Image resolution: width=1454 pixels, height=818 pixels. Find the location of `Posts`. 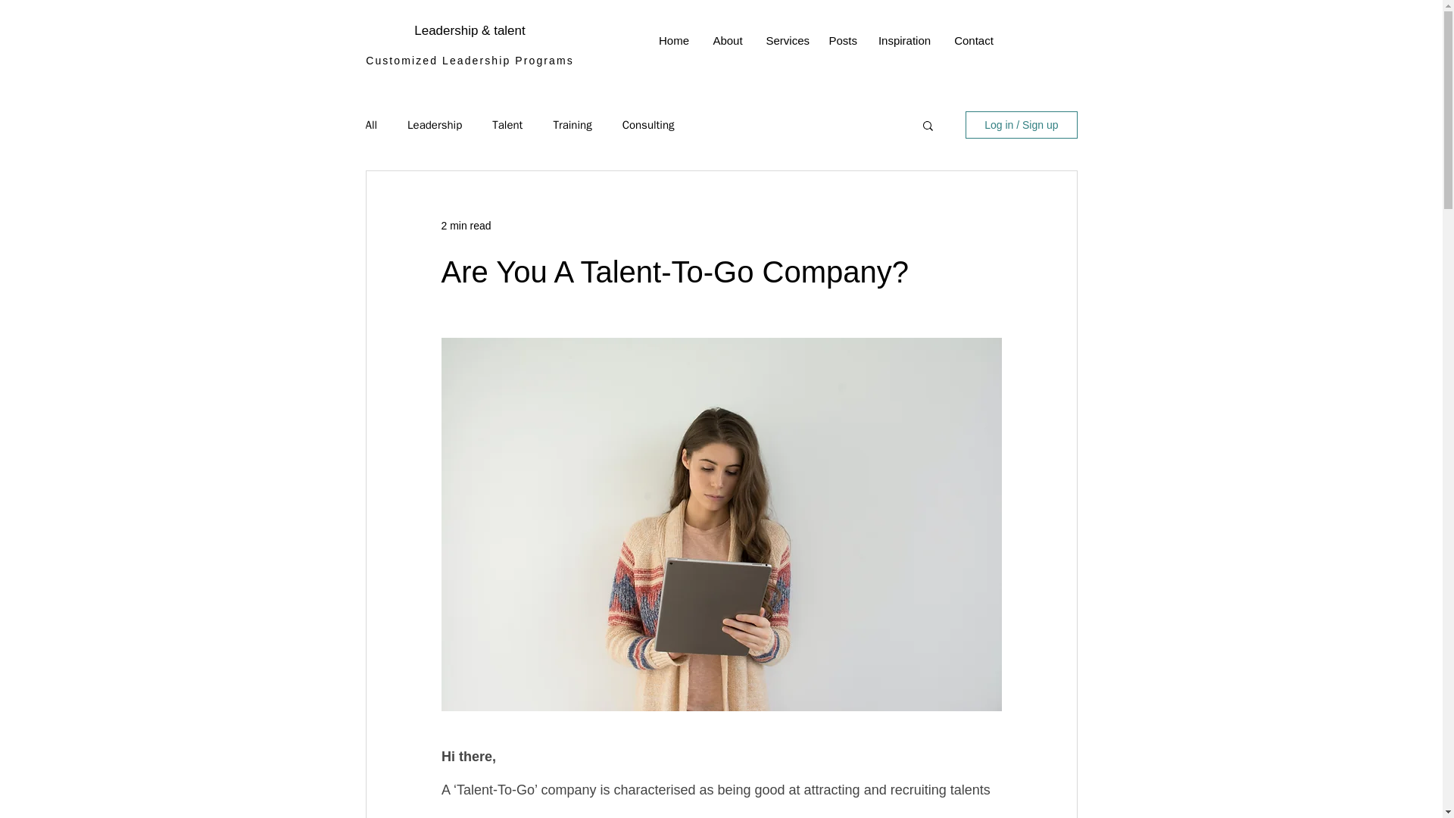

Posts is located at coordinates (842, 41).